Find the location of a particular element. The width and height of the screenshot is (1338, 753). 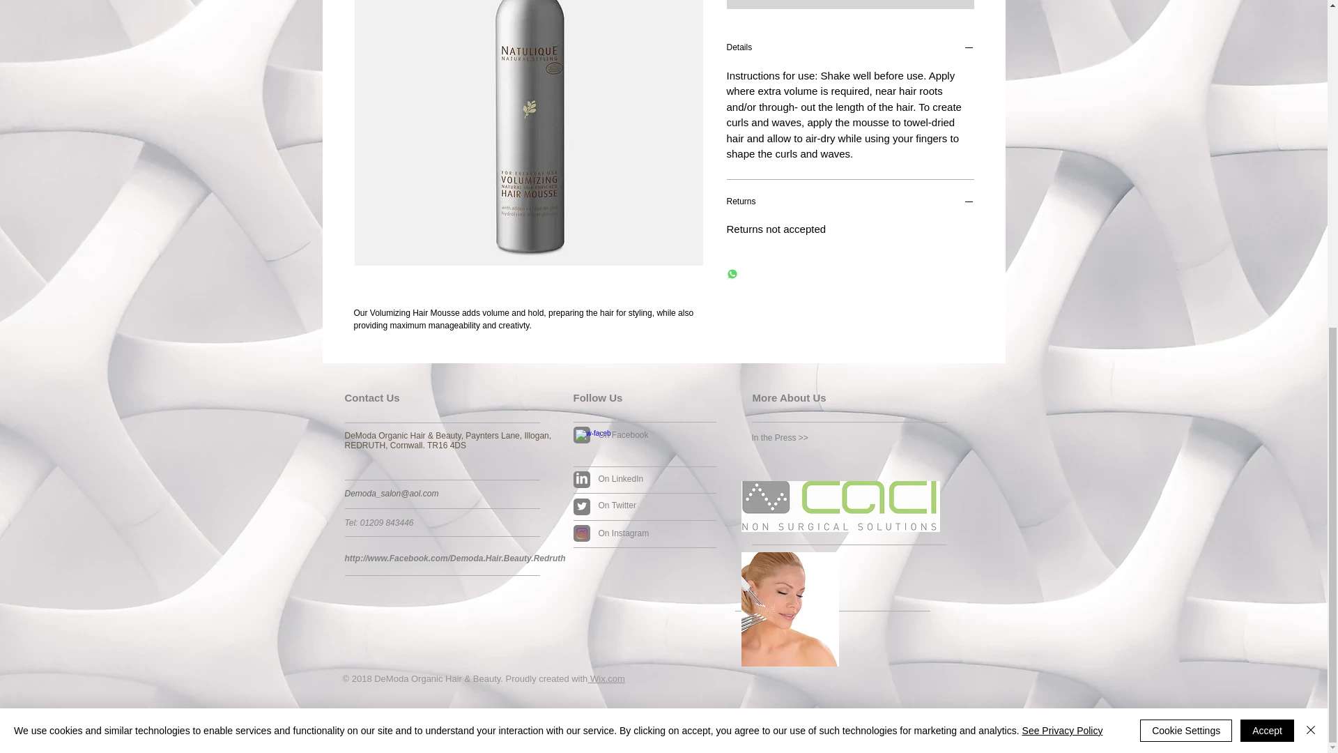

Details is located at coordinates (850, 49).